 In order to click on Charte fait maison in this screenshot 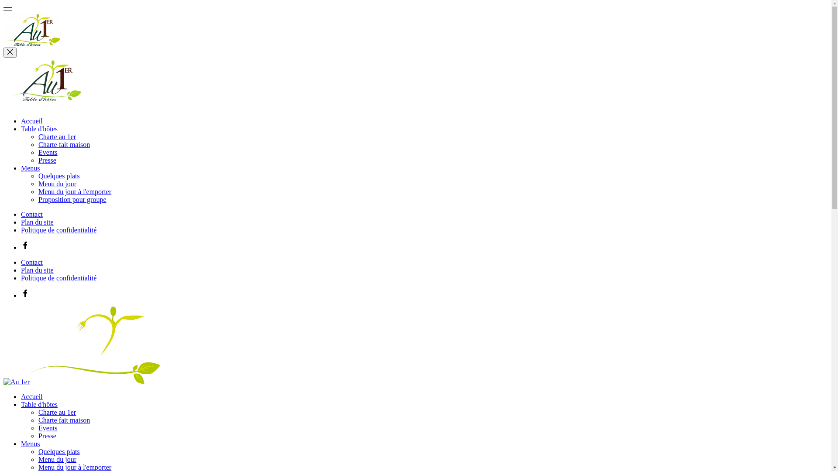, I will do `click(64, 420)`.